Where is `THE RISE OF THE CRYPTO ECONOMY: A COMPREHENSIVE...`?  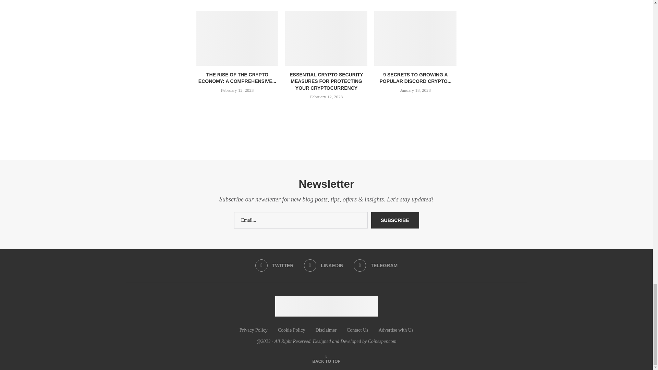 THE RISE OF THE CRYPTO ECONOMY: A COMPREHENSIVE... is located at coordinates (237, 78).